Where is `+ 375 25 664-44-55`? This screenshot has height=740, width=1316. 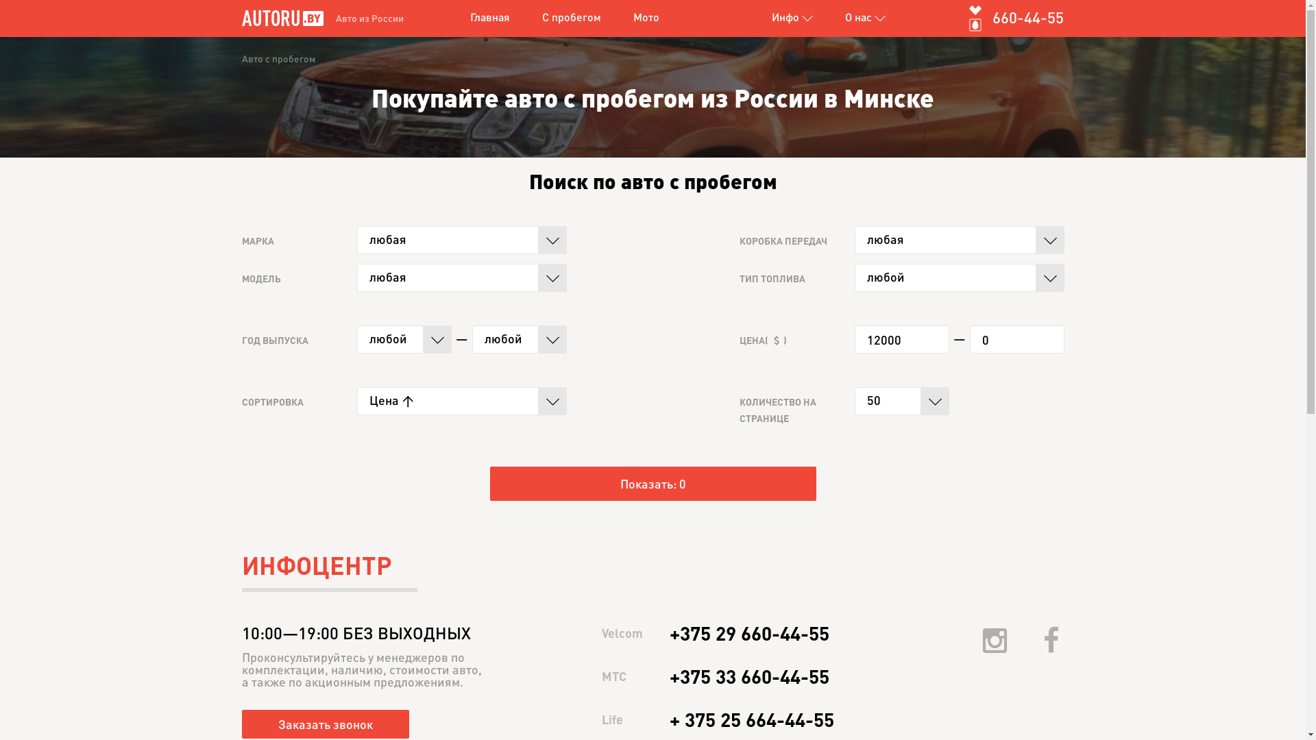 + 375 25 664-44-55 is located at coordinates (752, 719).